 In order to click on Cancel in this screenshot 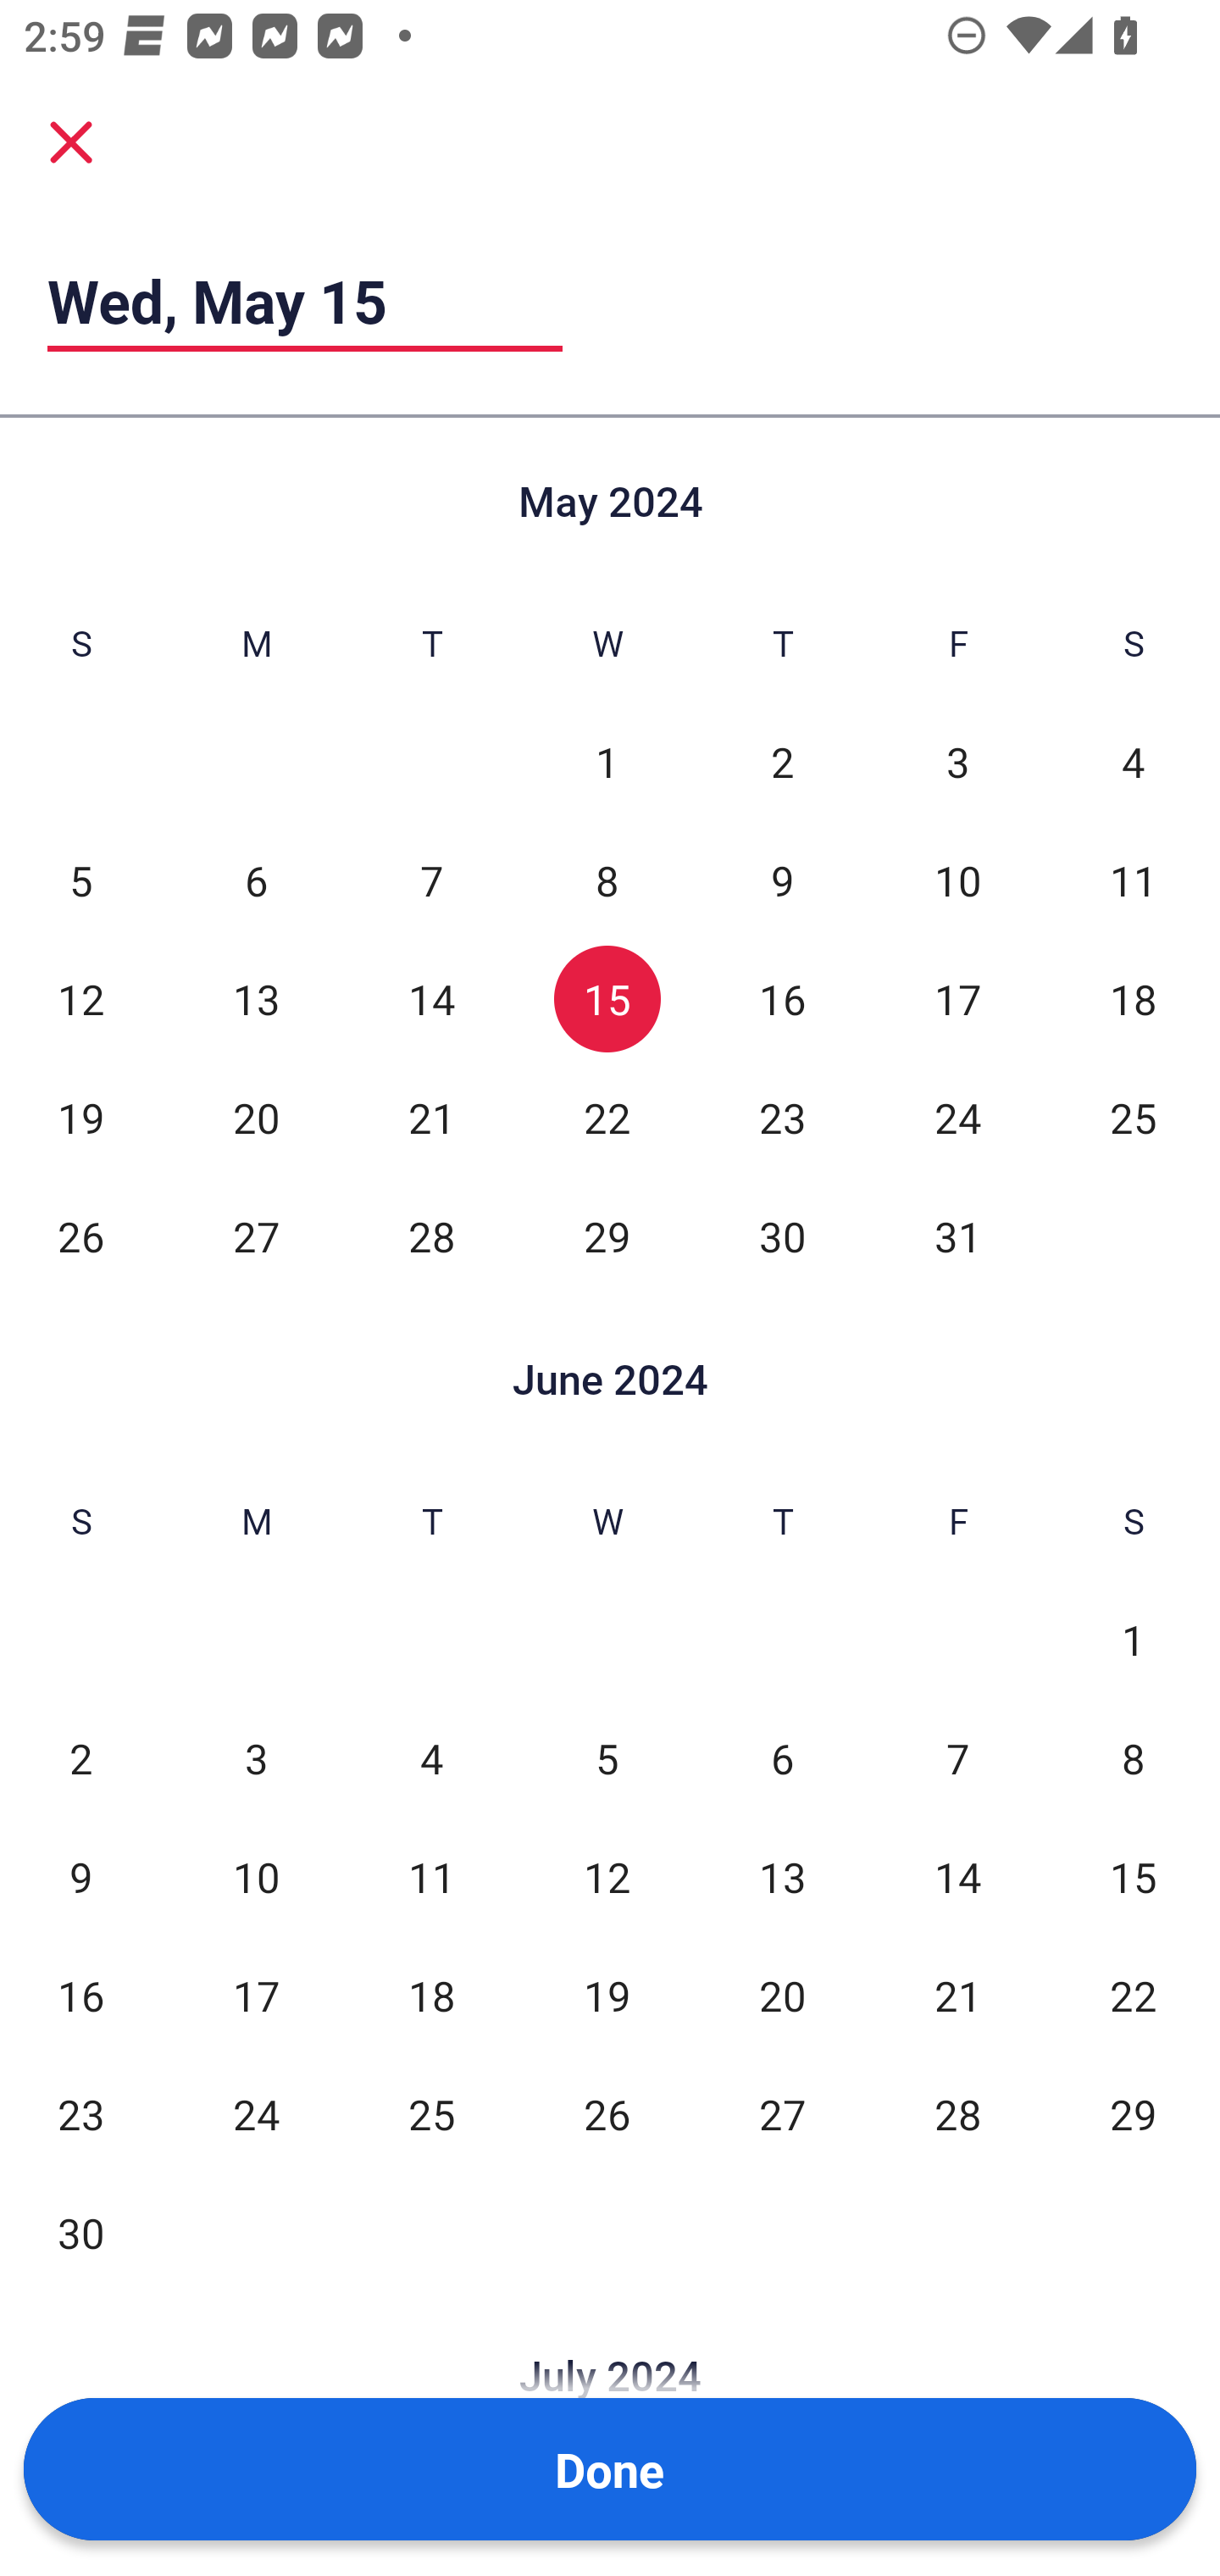, I will do `click(71, 141)`.